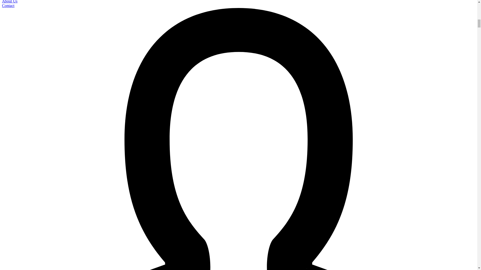 This screenshot has height=270, width=481. I want to click on About Us, so click(10, 1).